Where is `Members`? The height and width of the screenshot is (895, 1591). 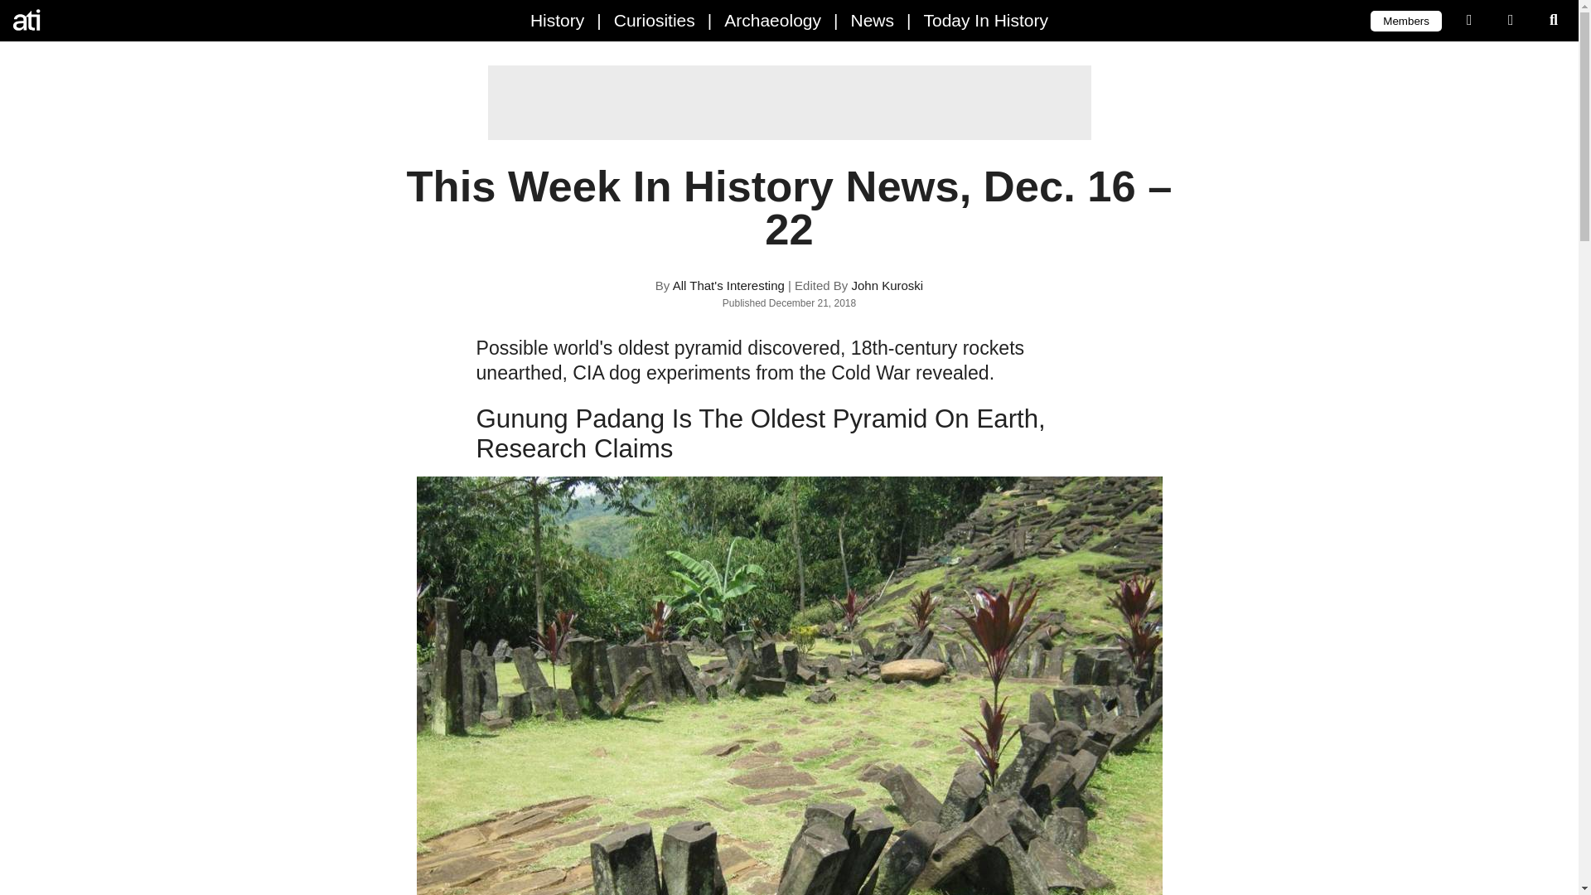 Members is located at coordinates (1405, 20).